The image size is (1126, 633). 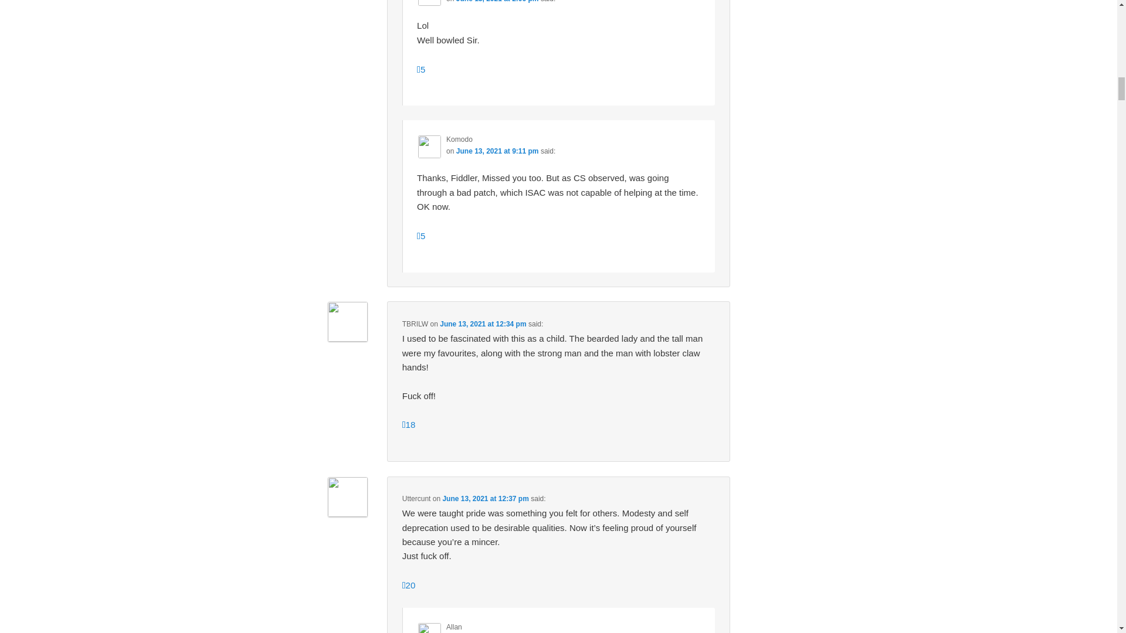 I want to click on June 13, 2021 at 12:37 pm, so click(x=485, y=498).